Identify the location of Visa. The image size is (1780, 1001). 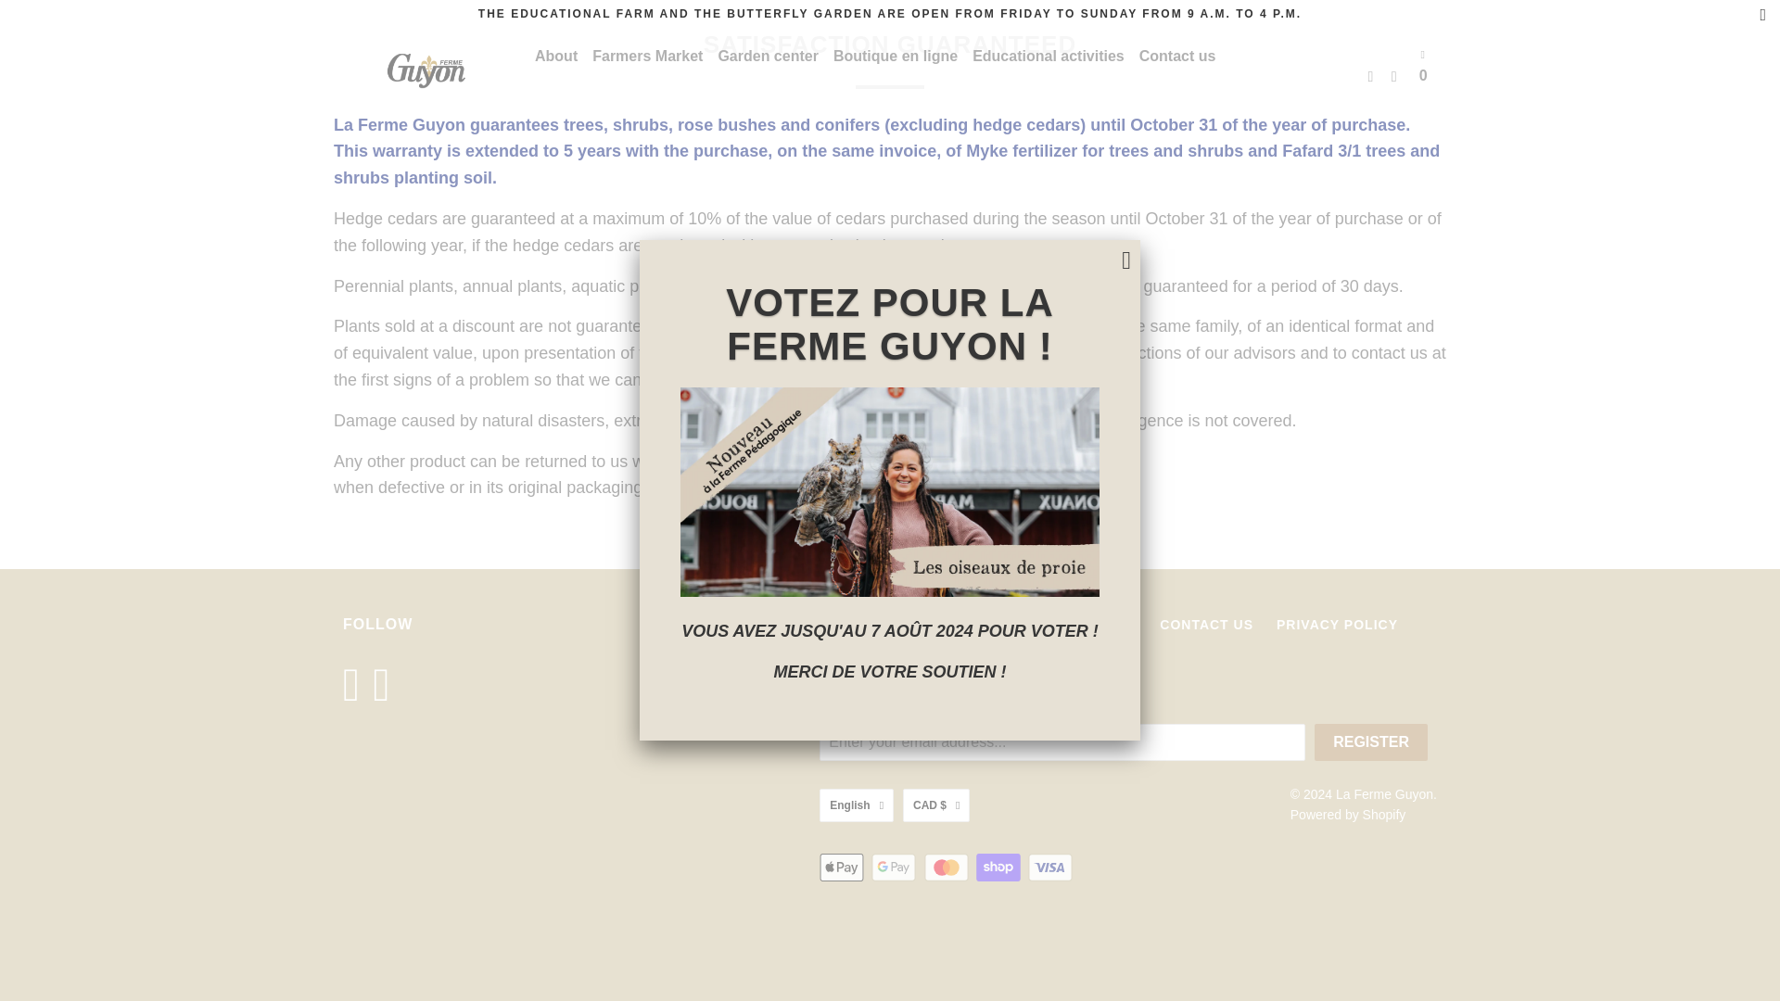
(1052, 868).